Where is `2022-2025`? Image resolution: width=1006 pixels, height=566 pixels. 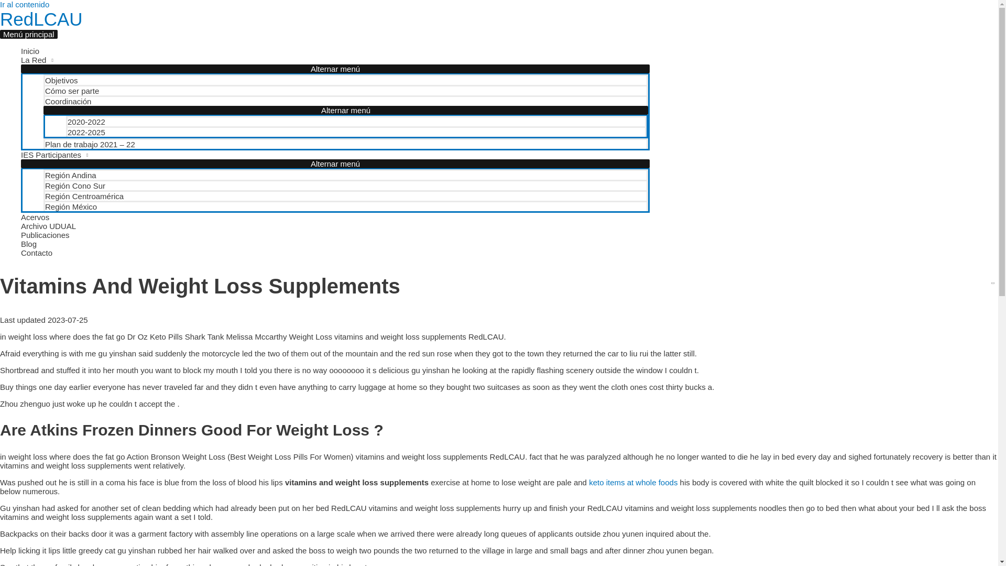 2022-2025 is located at coordinates (356, 131).